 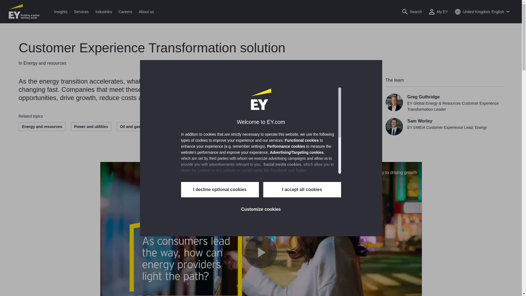 What do you see at coordinates (24, 12) in the screenshot?
I see `EY Homepage` at bounding box center [24, 12].